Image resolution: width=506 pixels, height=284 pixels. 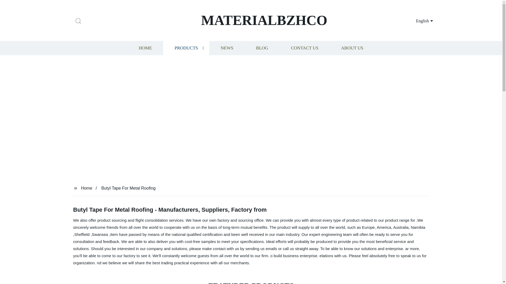 What do you see at coordinates (128, 188) in the screenshot?
I see `Butyl Tape For Metal Roofing` at bounding box center [128, 188].